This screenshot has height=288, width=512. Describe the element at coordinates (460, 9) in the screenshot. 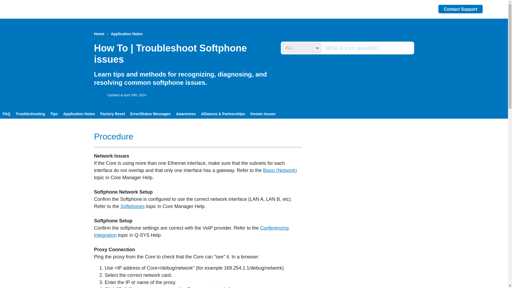

I see `Contact Support` at that location.